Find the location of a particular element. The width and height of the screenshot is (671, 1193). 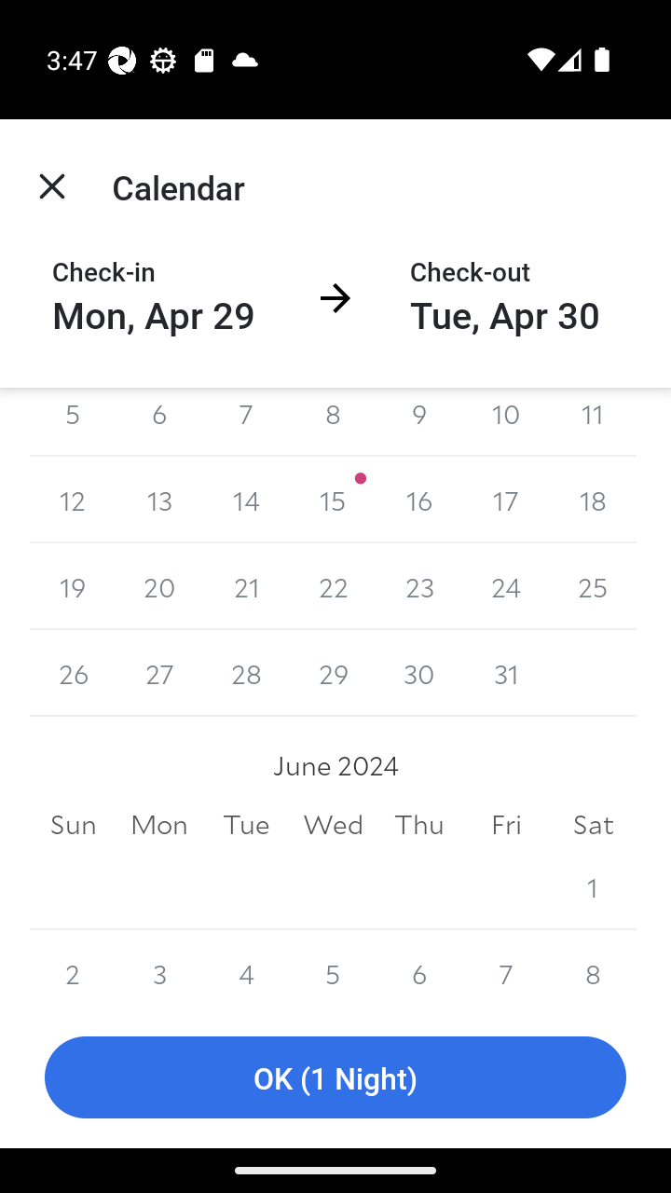

Tue is located at coordinates (246, 824).